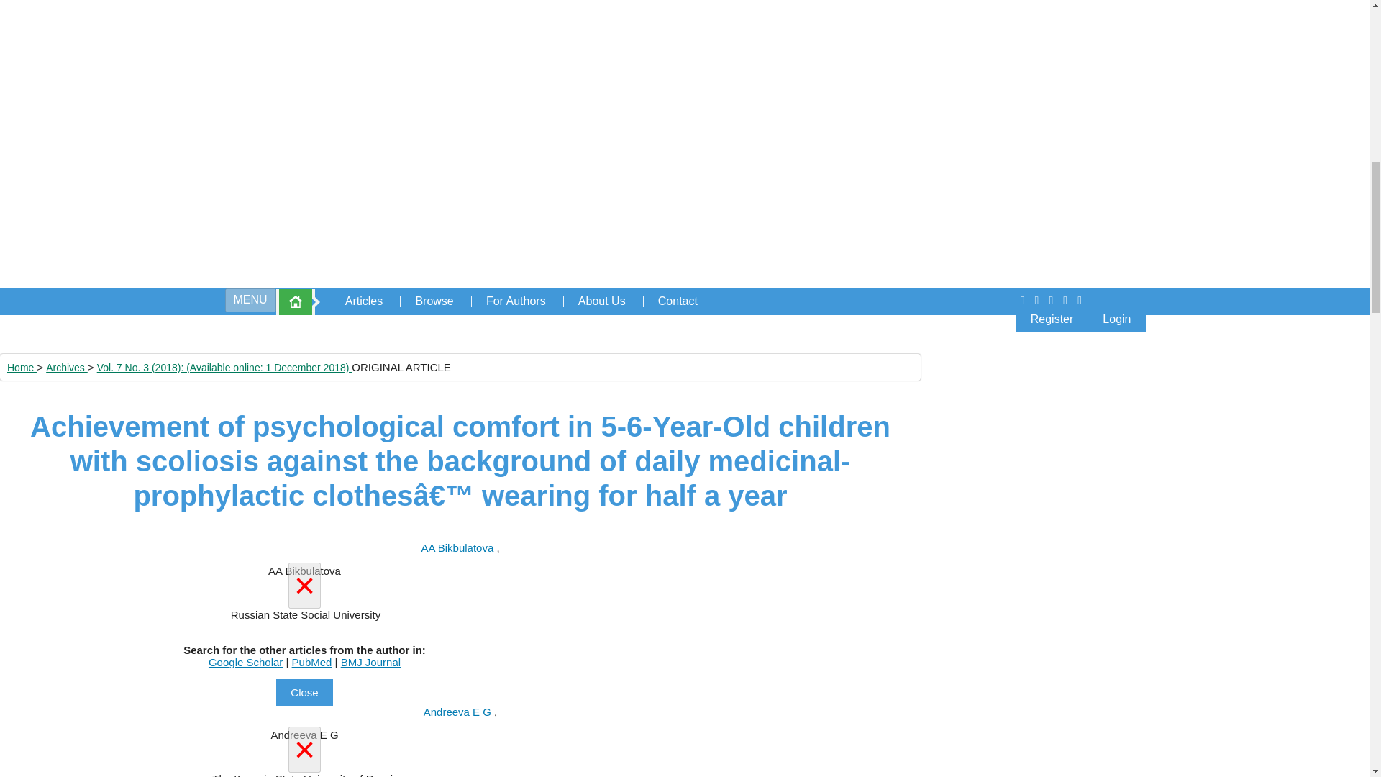 The height and width of the screenshot is (777, 1381). What do you see at coordinates (249, 300) in the screenshot?
I see `MENU` at bounding box center [249, 300].